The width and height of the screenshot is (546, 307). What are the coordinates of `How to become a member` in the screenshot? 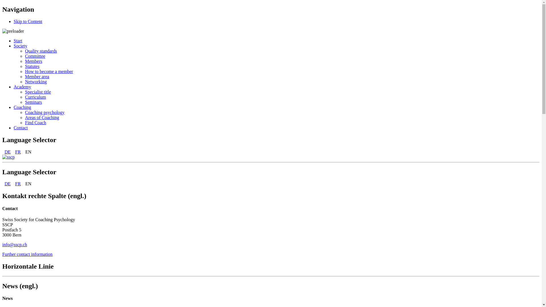 It's located at (49, 72).